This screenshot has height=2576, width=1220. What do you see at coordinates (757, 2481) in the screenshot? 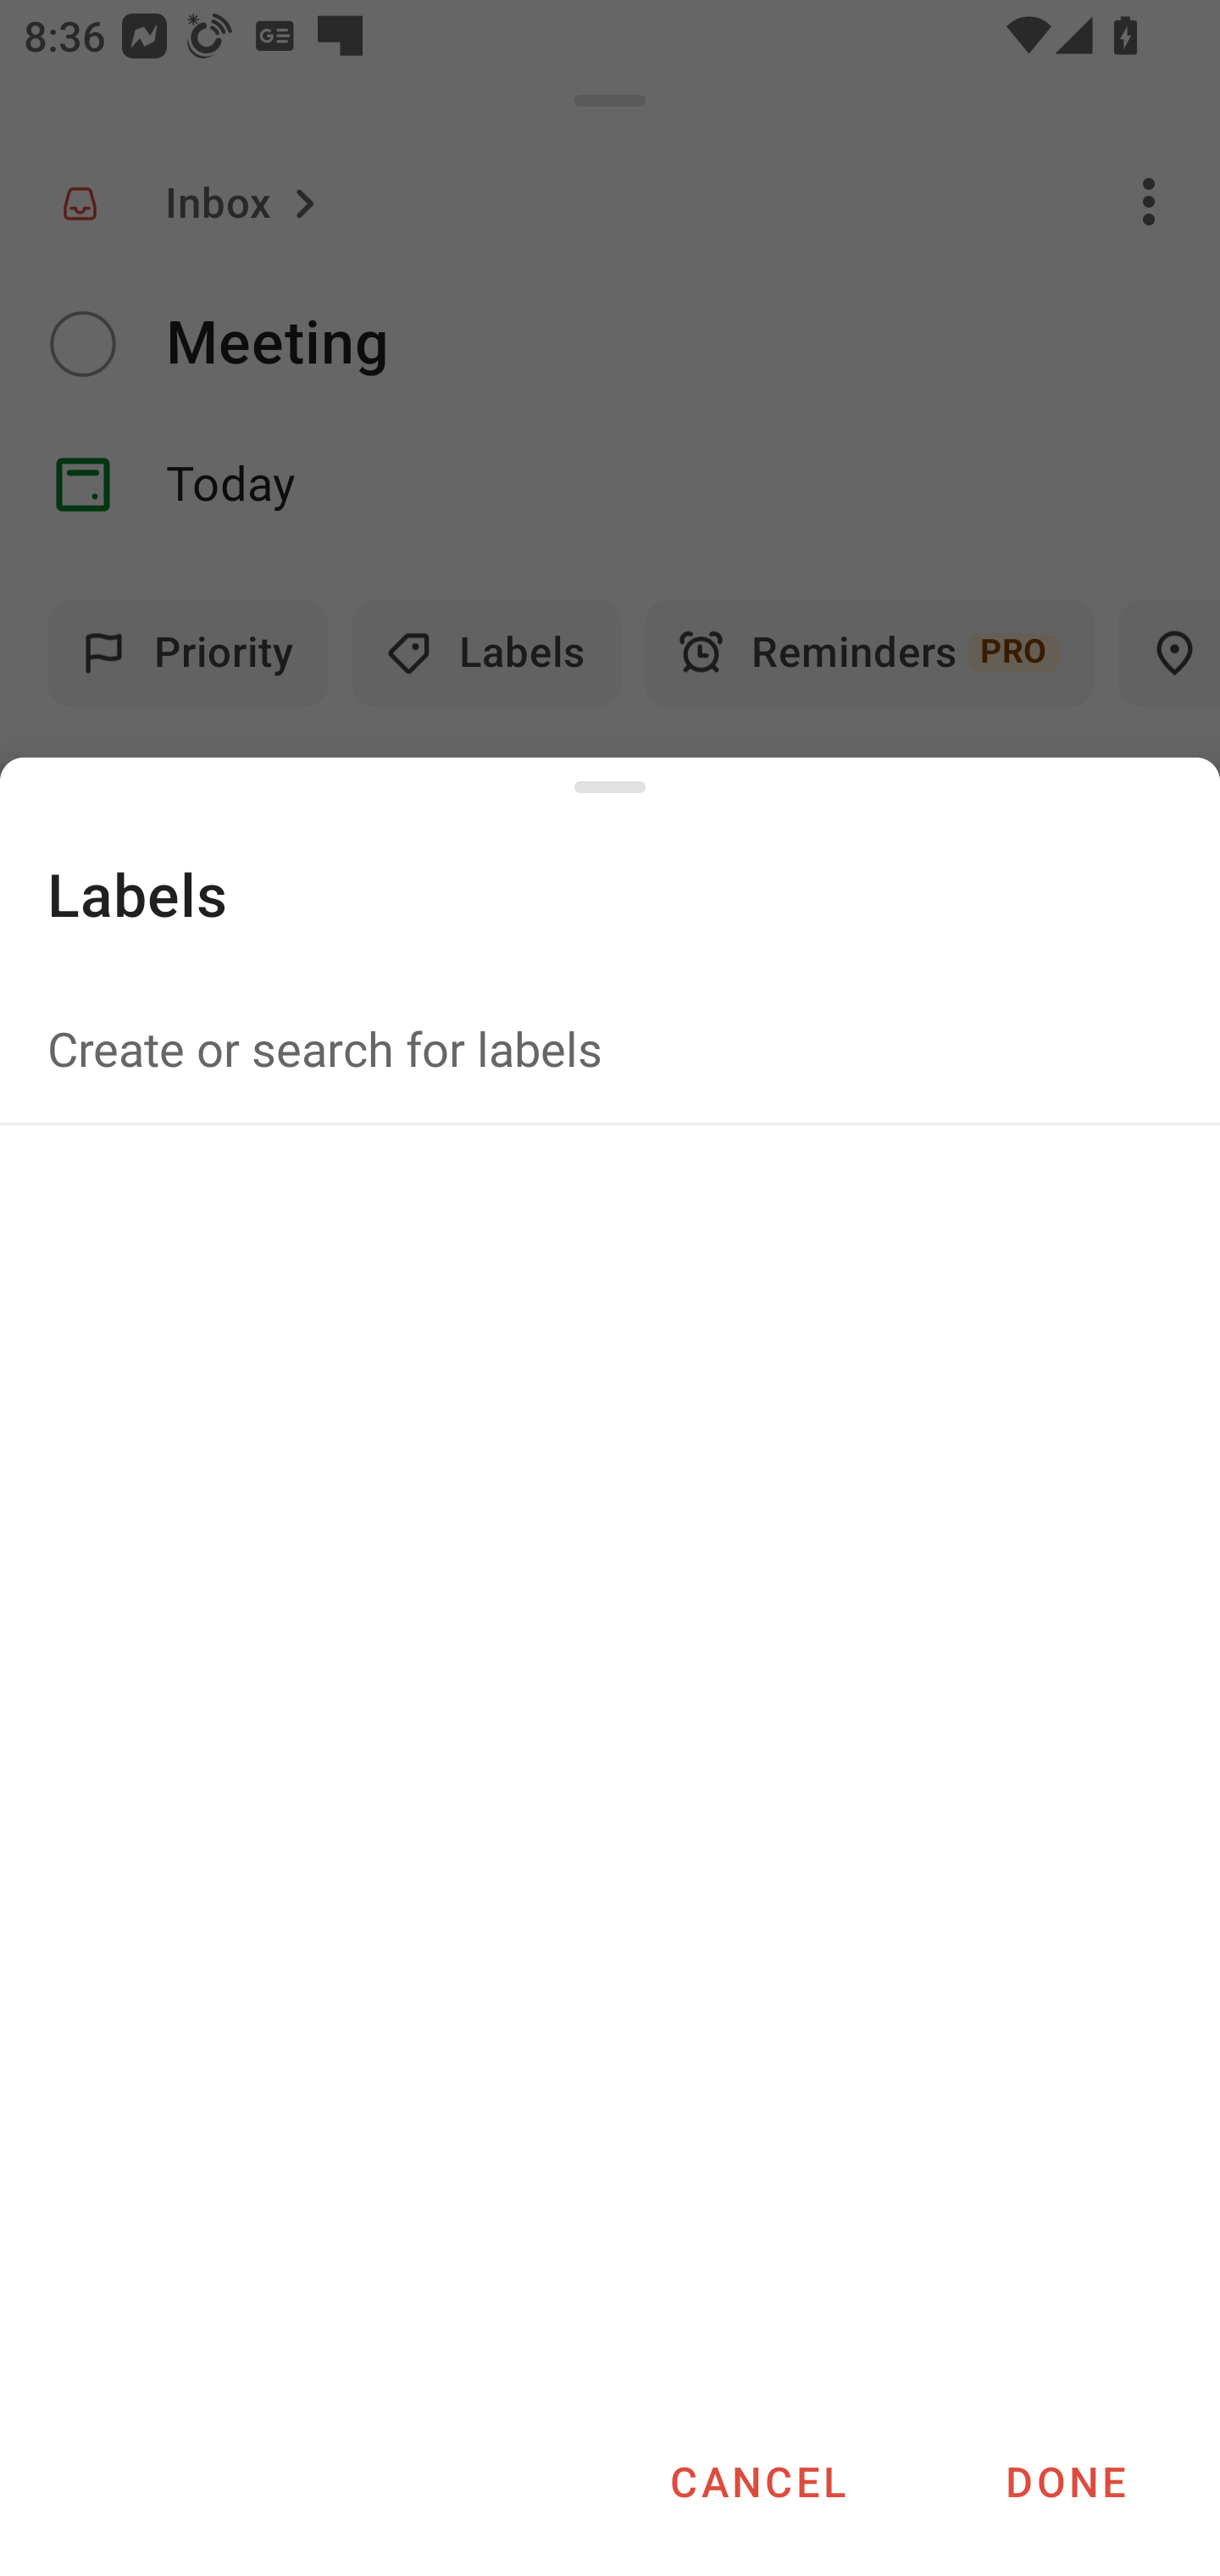
I see `CANCEL` at bounding box center [757, 2481].